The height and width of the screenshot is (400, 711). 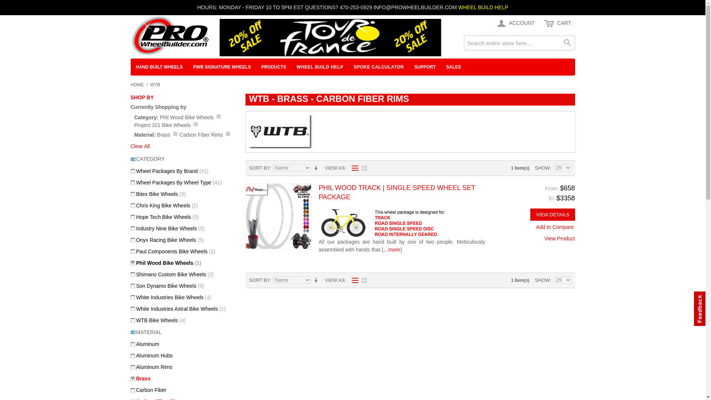 What do you see at coordinates (137, 84) in the screenshot?
I see `Go to Home Page` at bounding box center [137, 84].